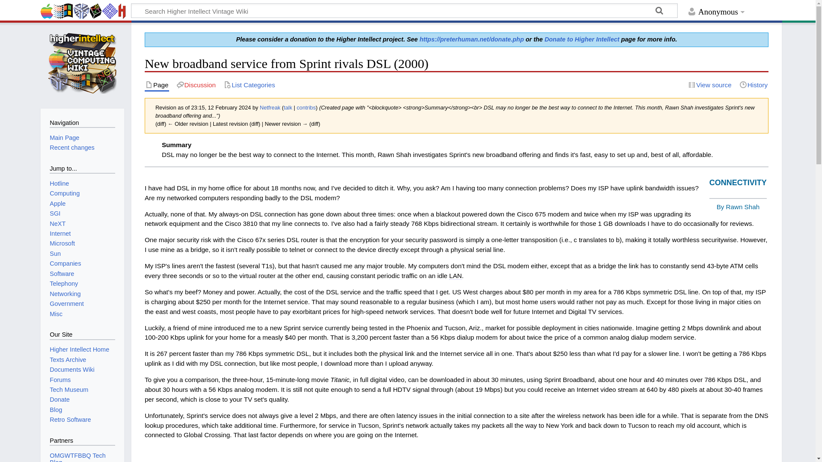 Image resolution: width=822 pixels, height=462 pixels. I want to click on Sun, so click(55, 253).